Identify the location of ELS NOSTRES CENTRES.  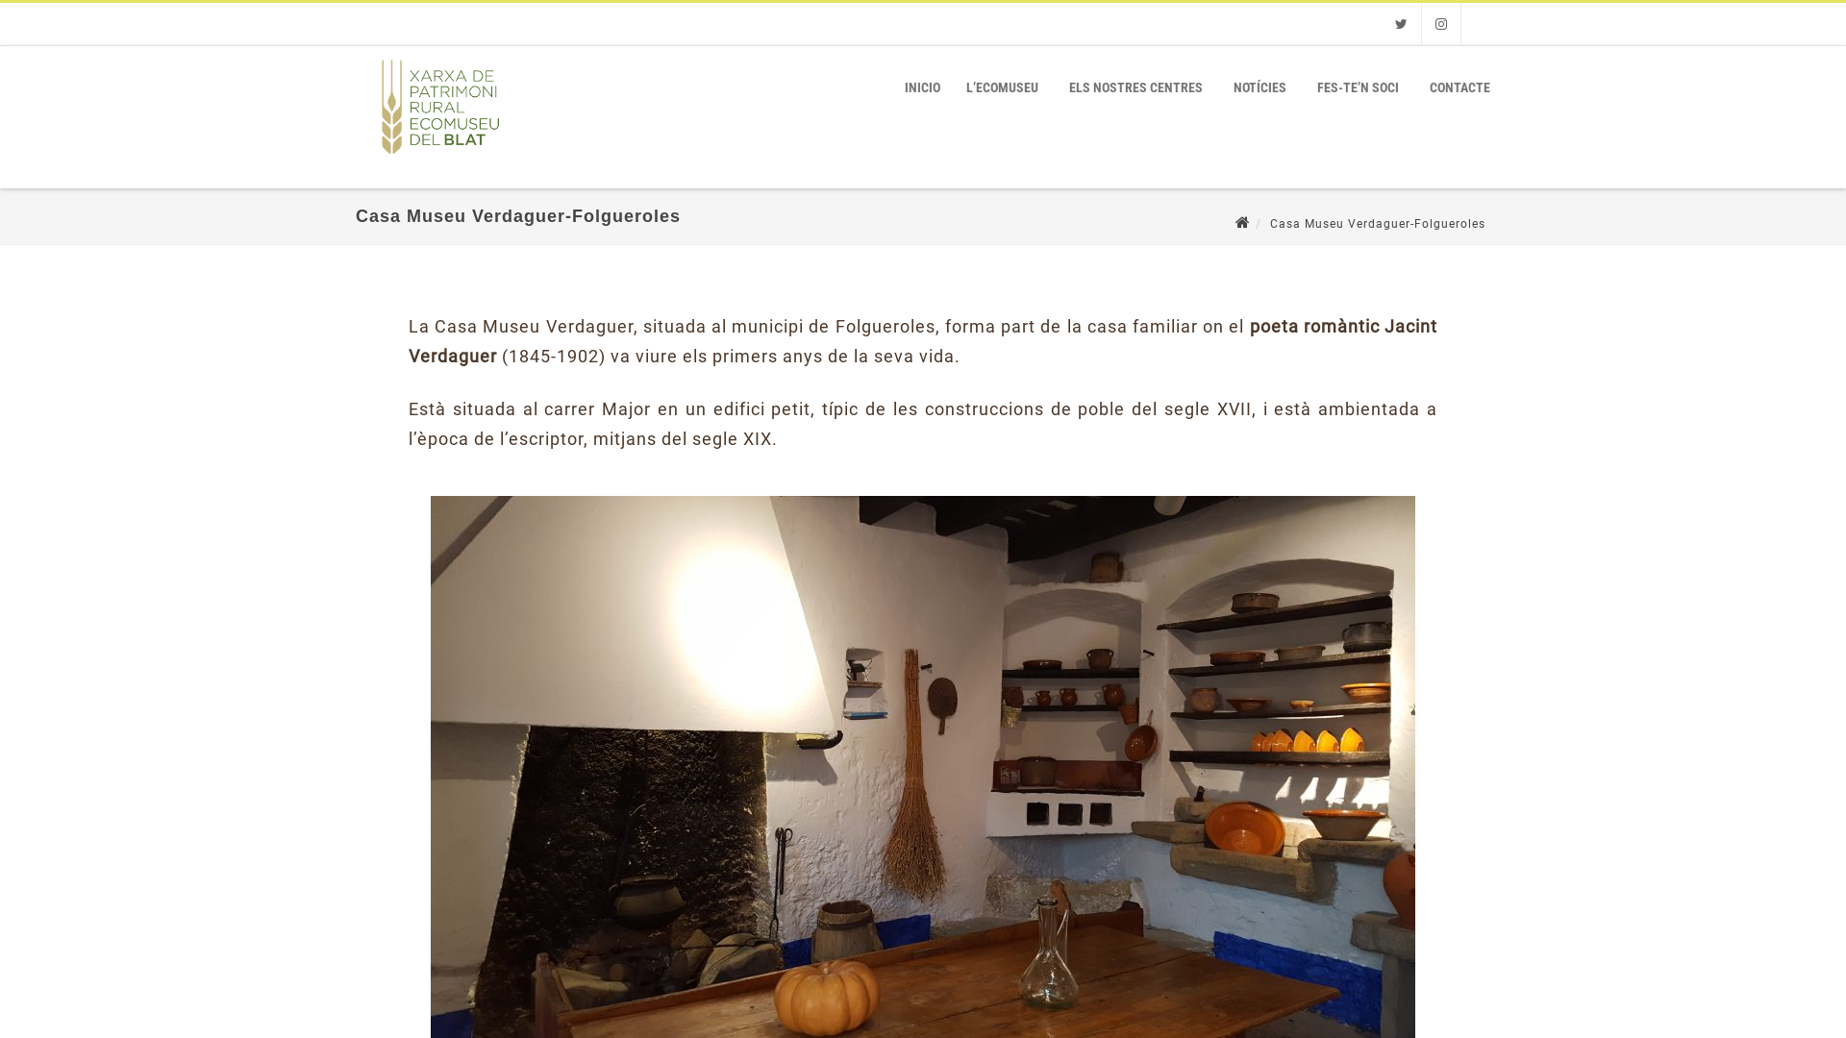
(1136, 87).